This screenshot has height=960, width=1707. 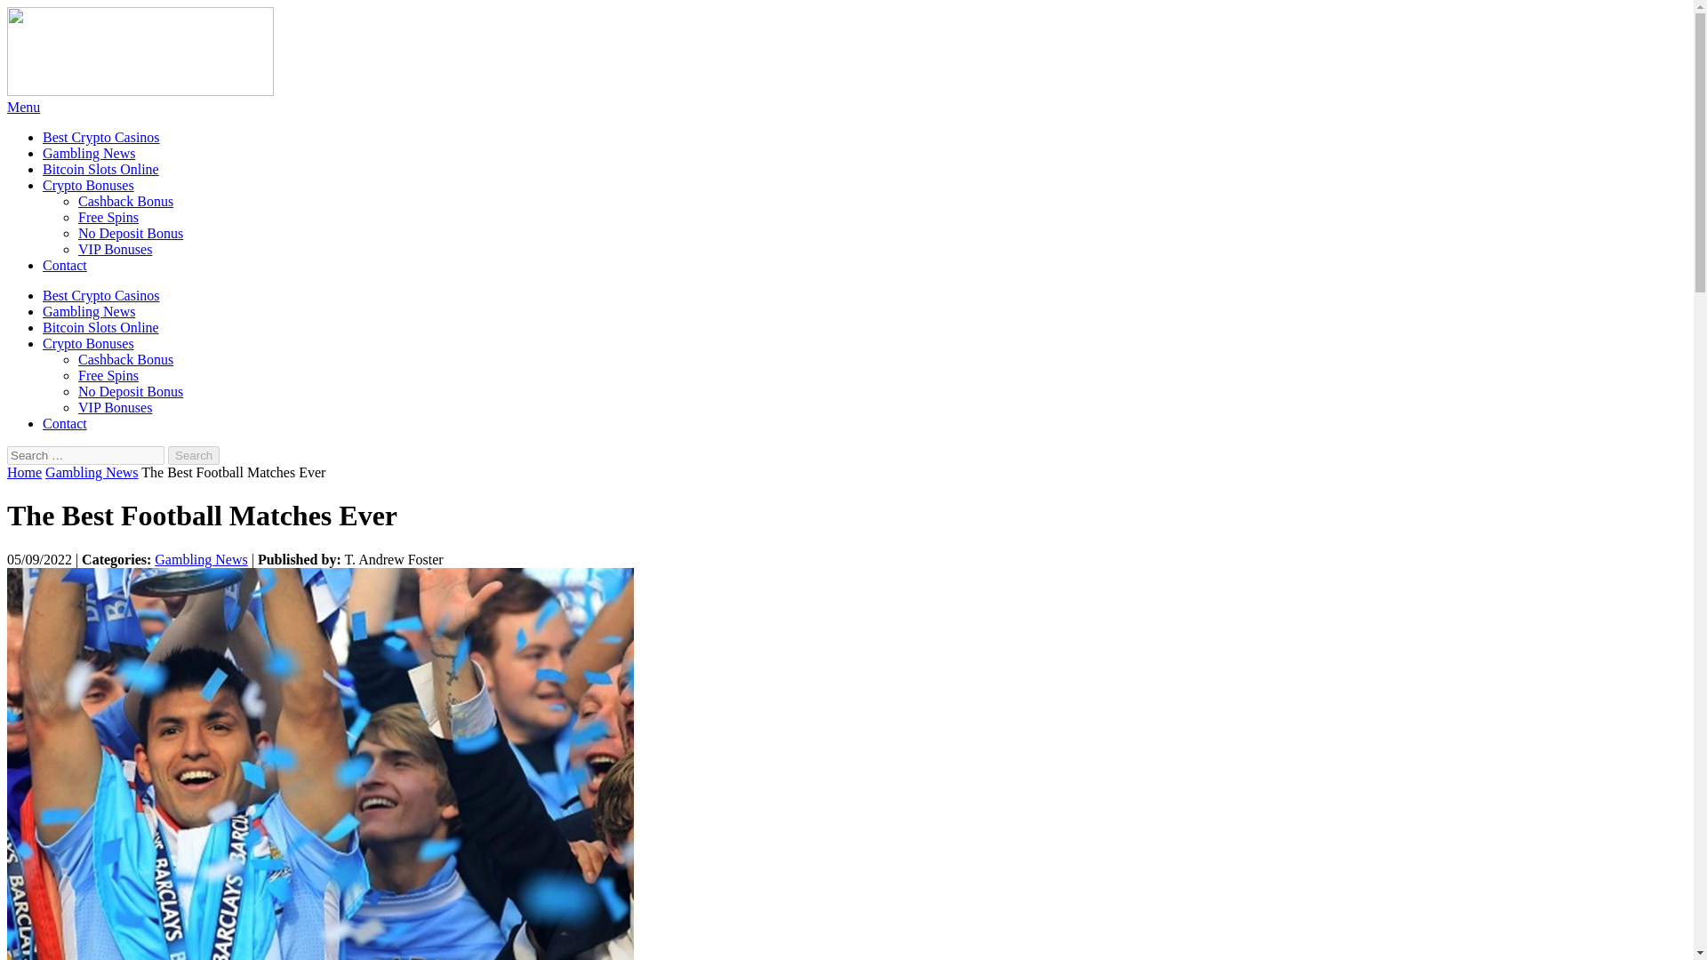 What do you see at coordinates (89, 311) in the screenshot?
I see `Gambling News` at bounding box center [89, 311].